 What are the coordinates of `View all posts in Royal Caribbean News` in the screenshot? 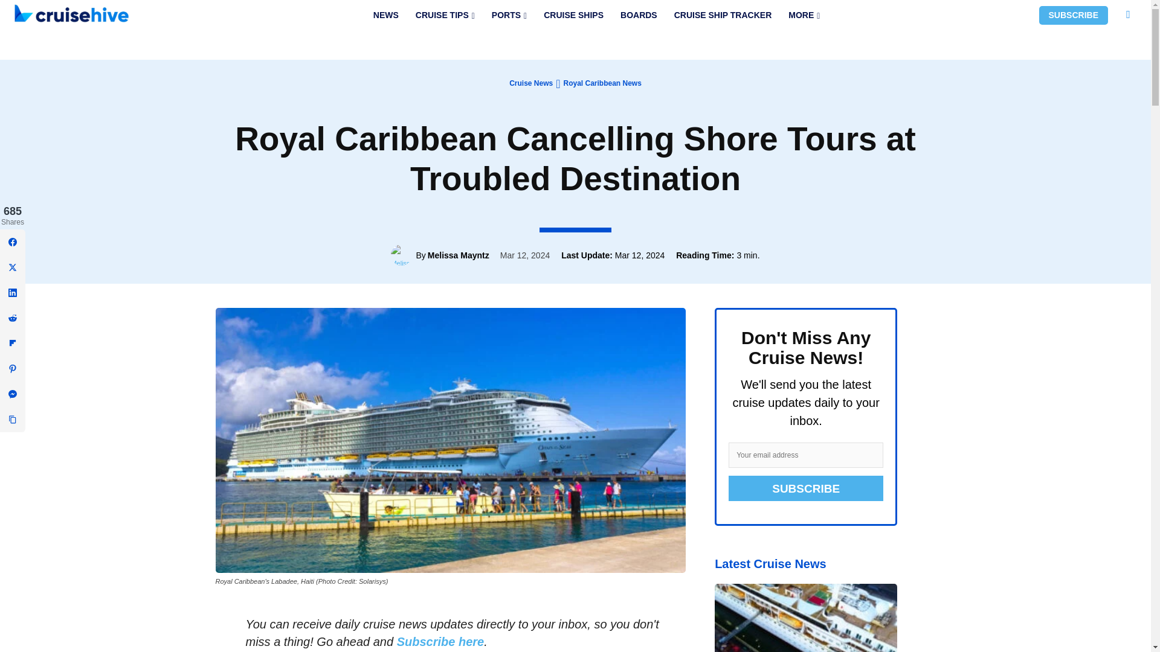 It's located at (602, 83).